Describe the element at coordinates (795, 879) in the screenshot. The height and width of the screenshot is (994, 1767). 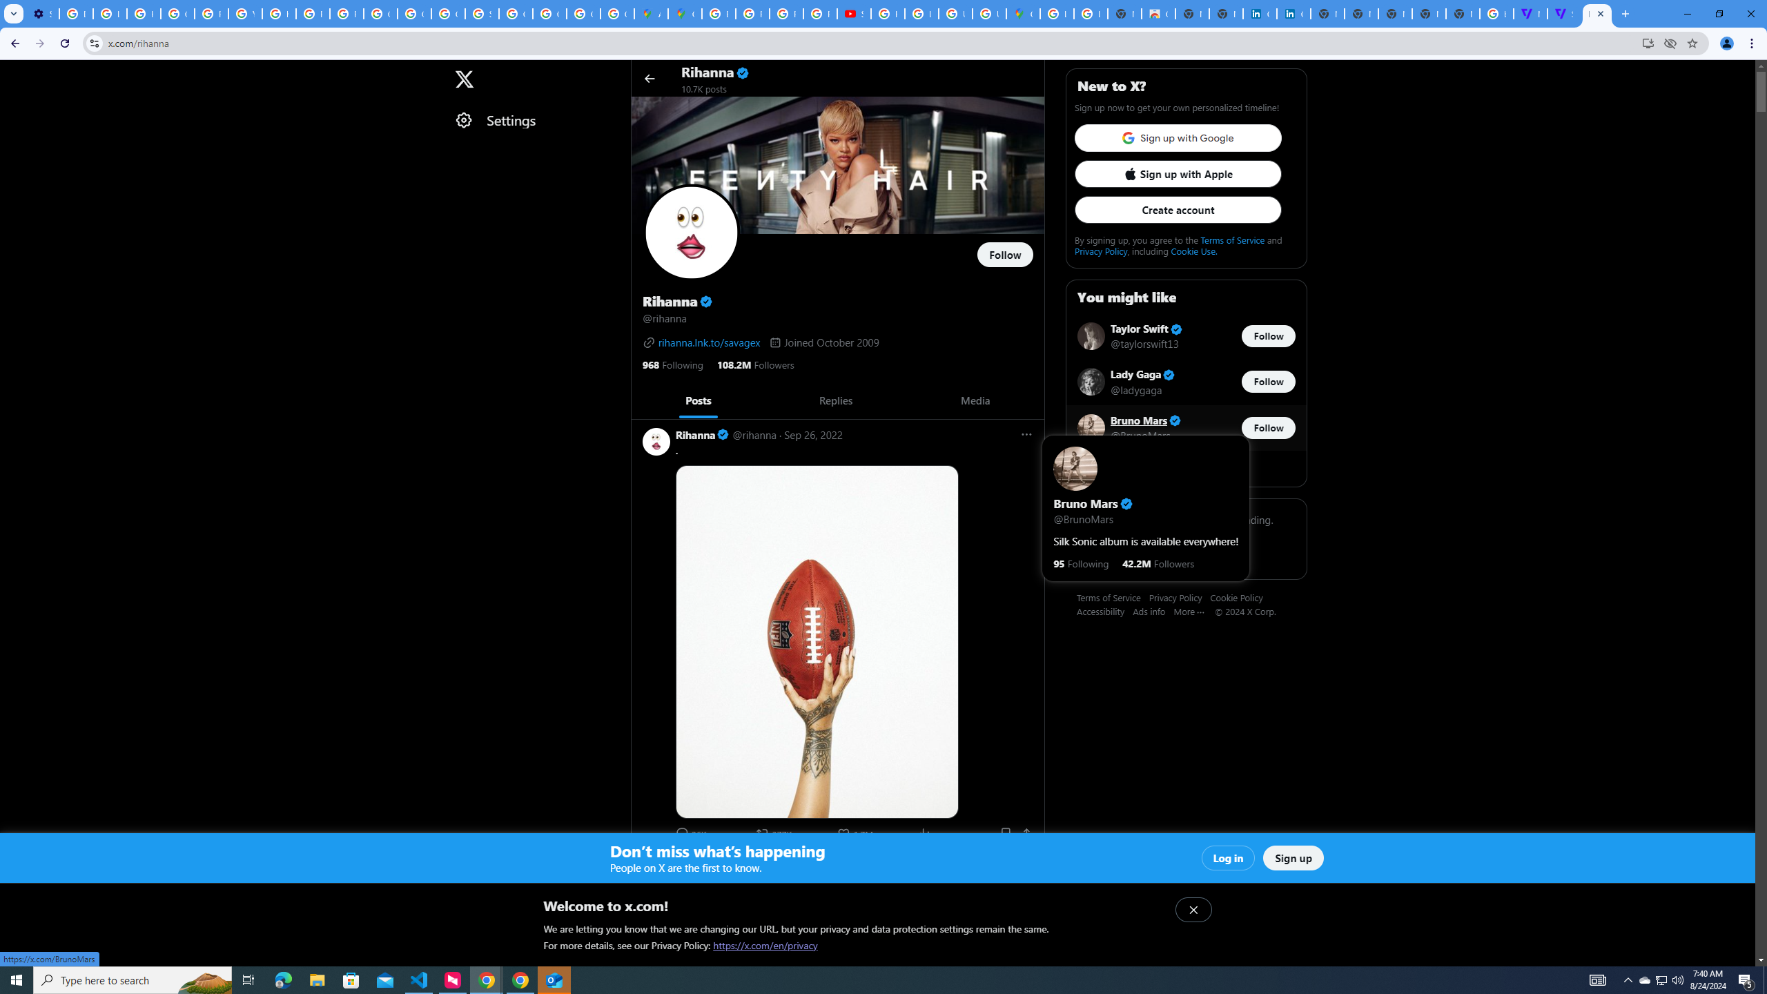
I see `@britishvogue` at that location.